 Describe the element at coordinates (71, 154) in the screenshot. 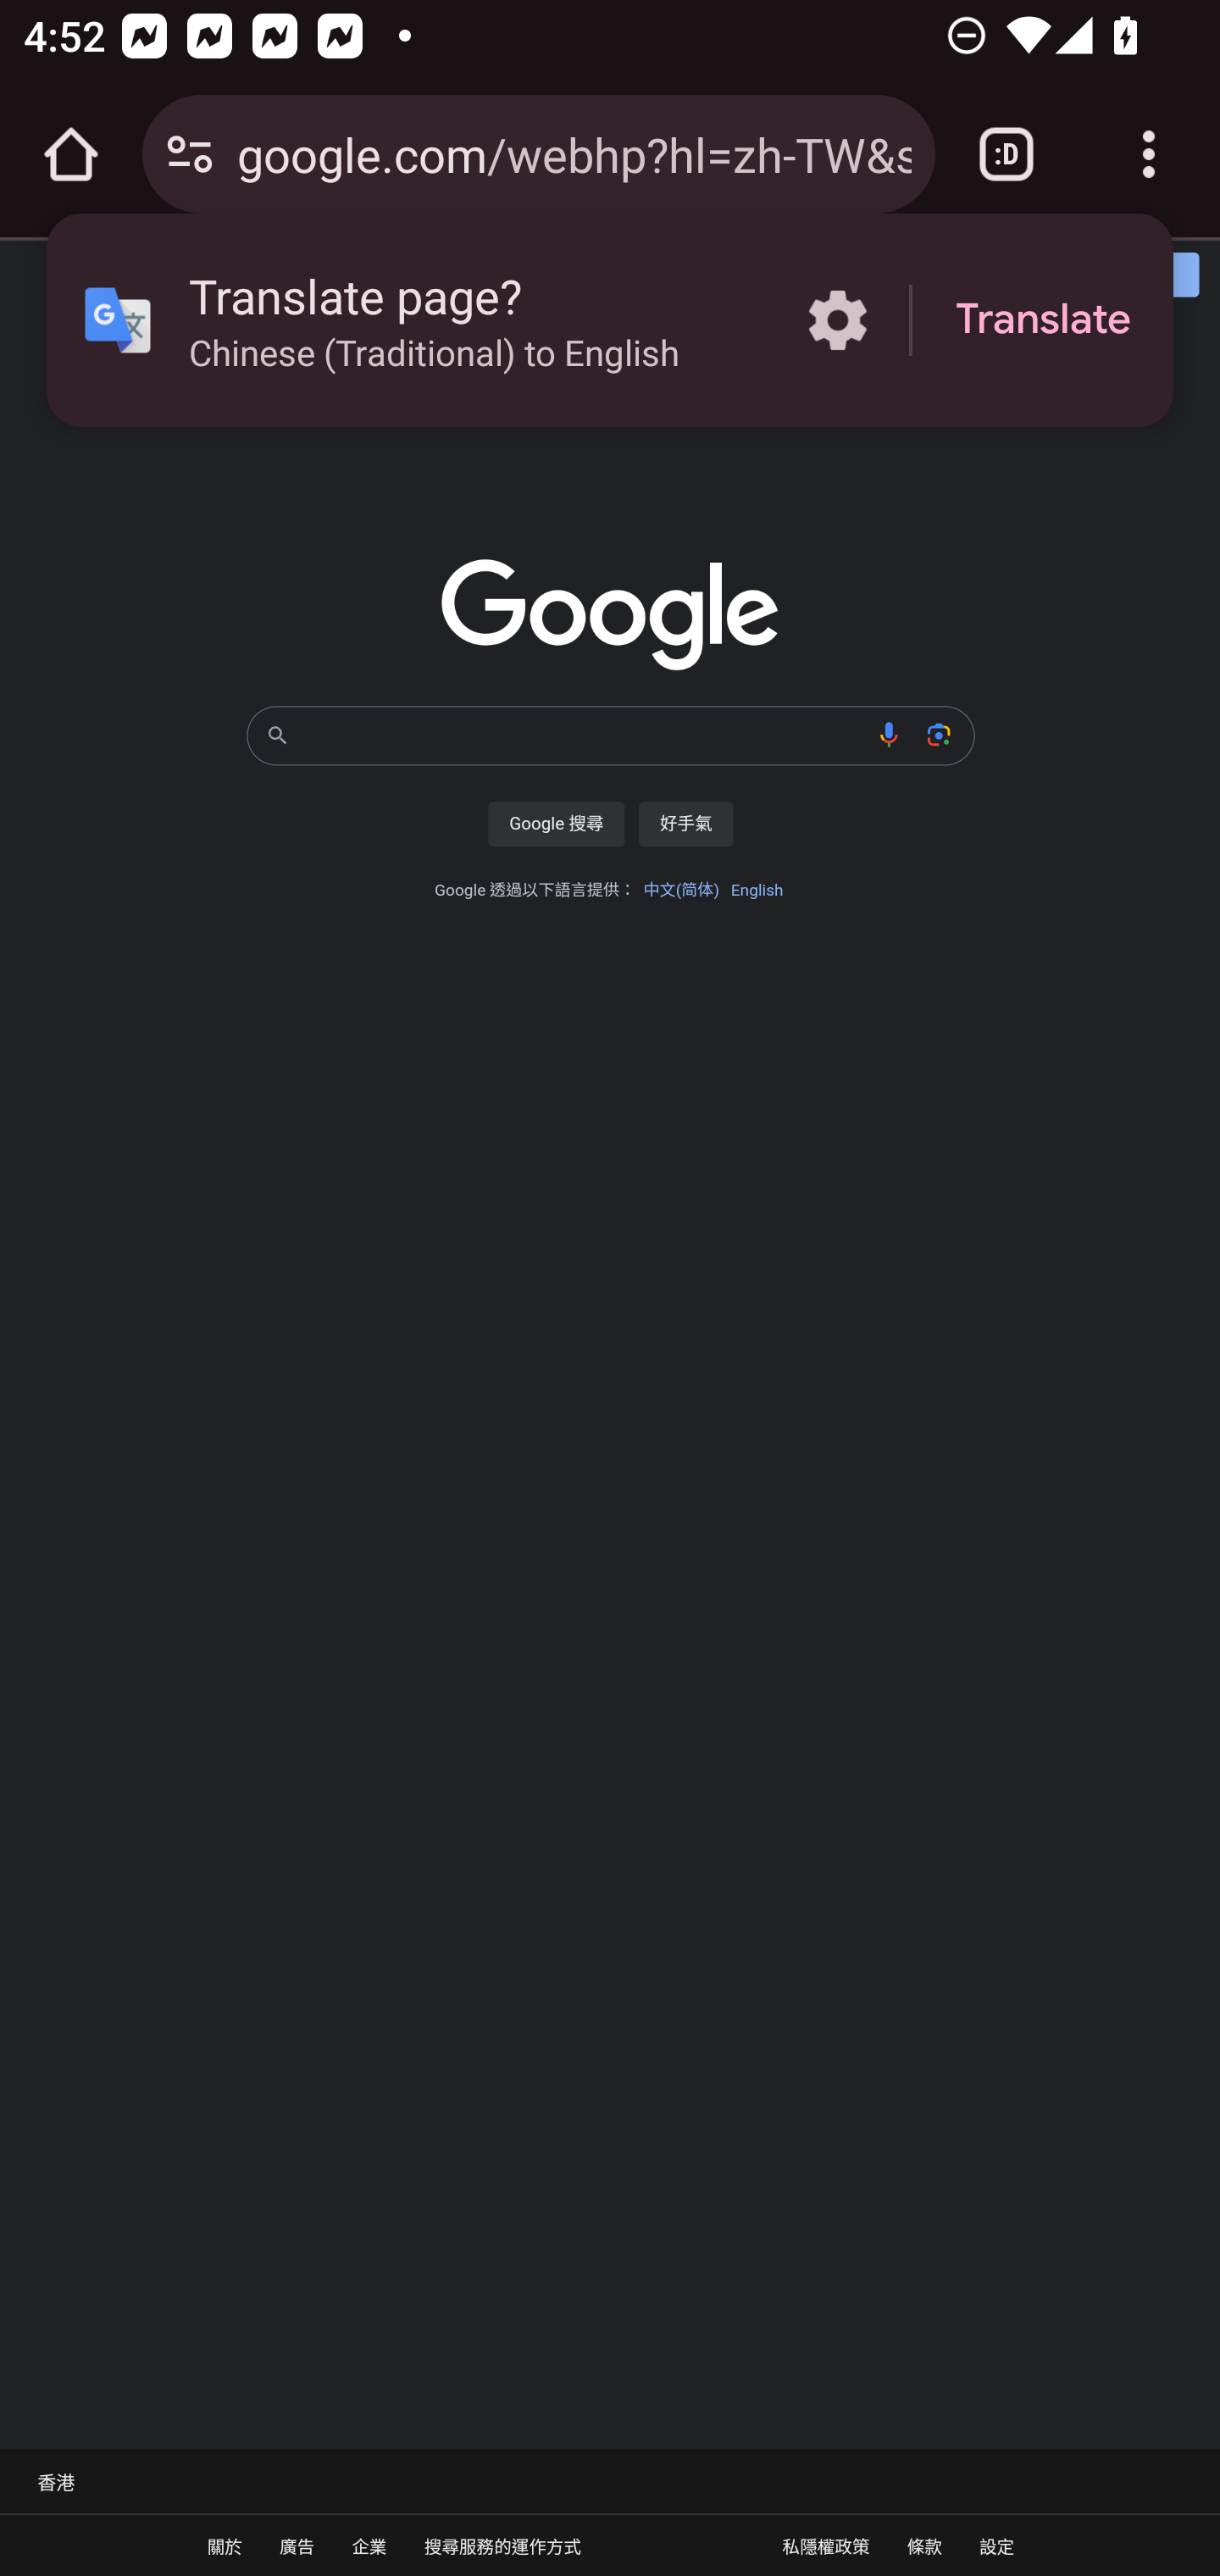

I see `Open the home page` at that location.